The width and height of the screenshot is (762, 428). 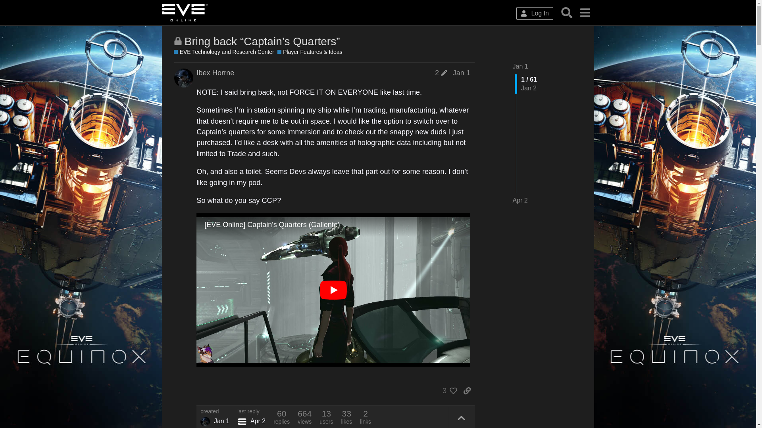 I want to click on post last edited on Jan 1, 2024 10:43 pm, so click(x=441, y=73).